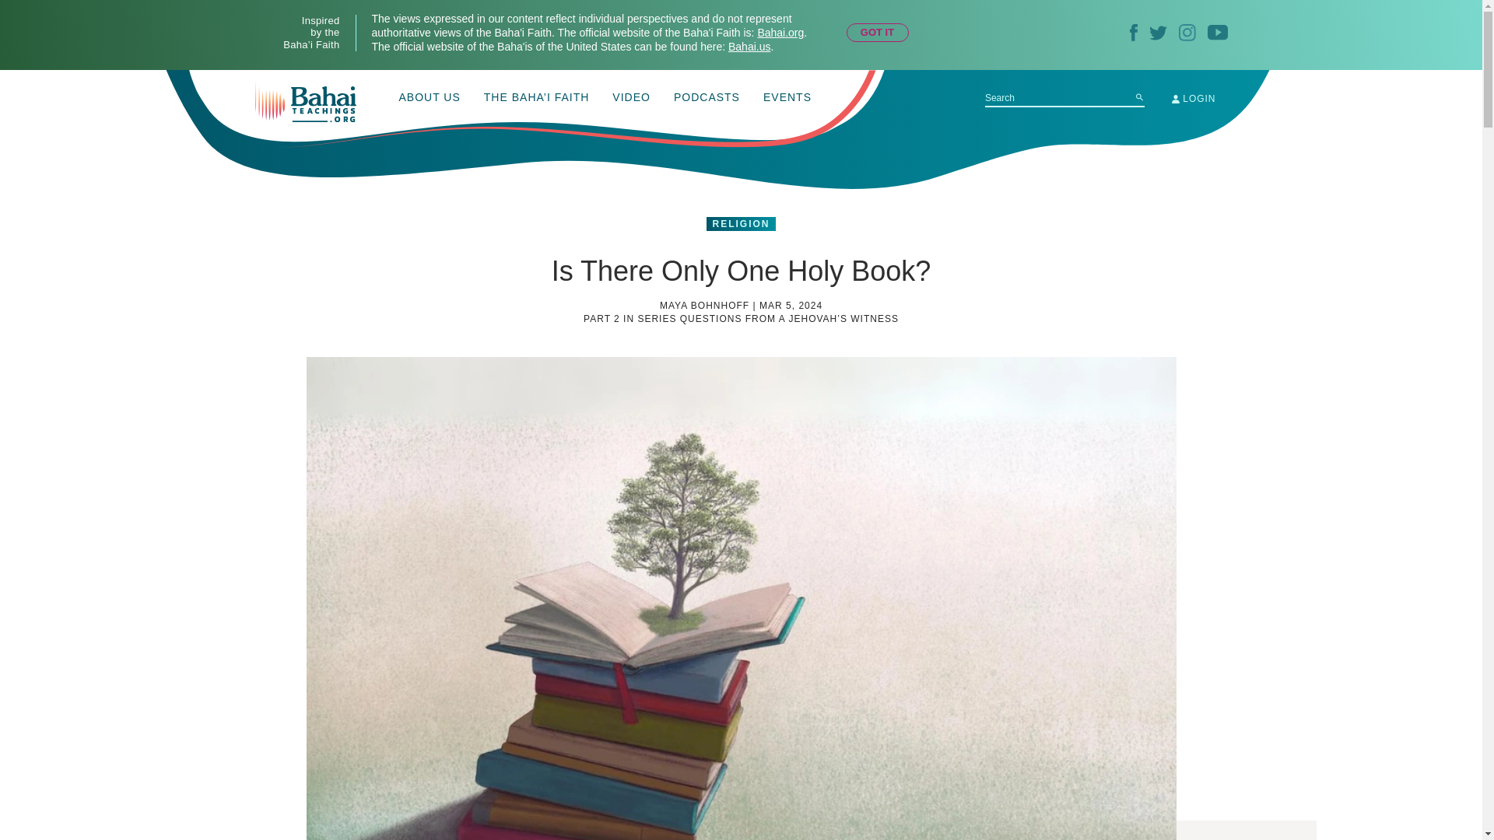 The height and width of the screenshot is (840, 1494). I want to click on VIDEO, so click(631, 98).